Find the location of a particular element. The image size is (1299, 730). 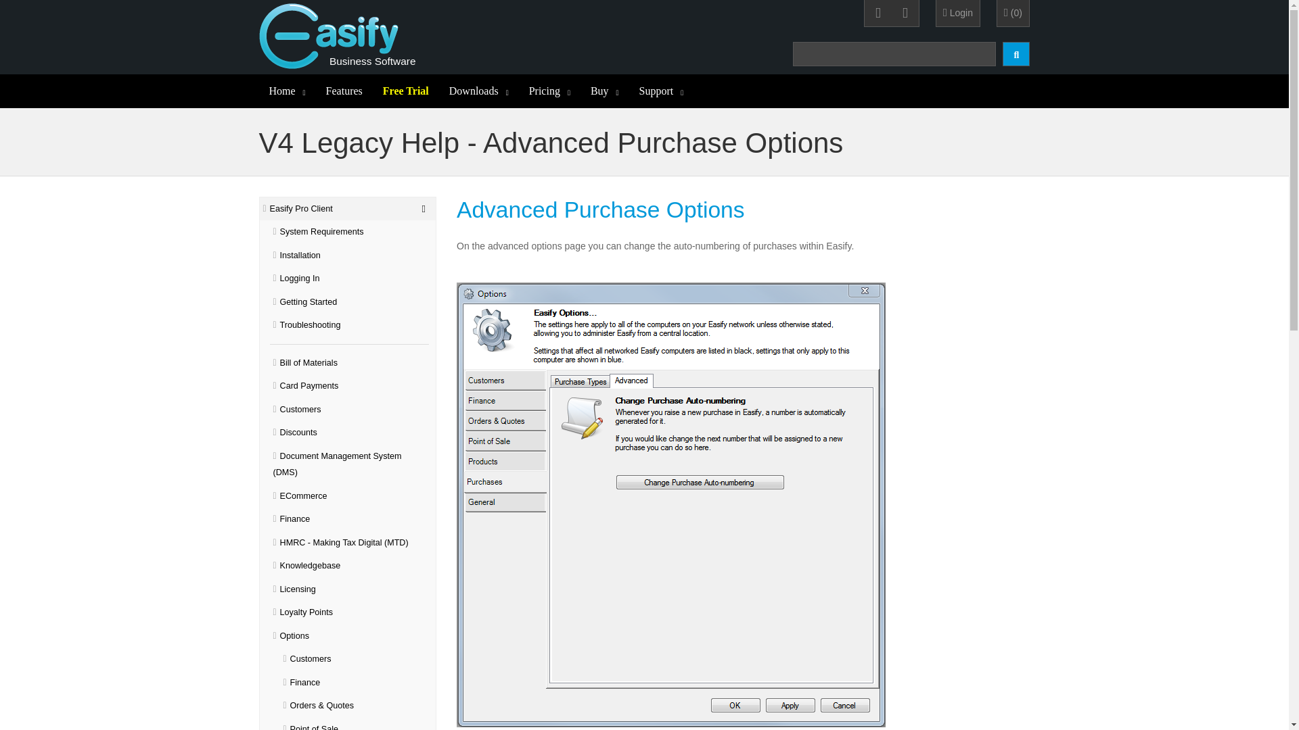

Features is located at coordinates (344, 91).